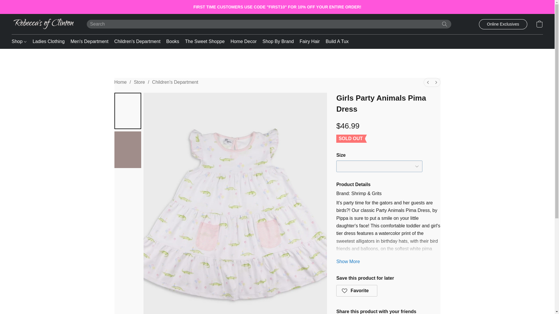 The width and height of the screenshot is (559, 314). I want to click on Shop, so click(20, 42).